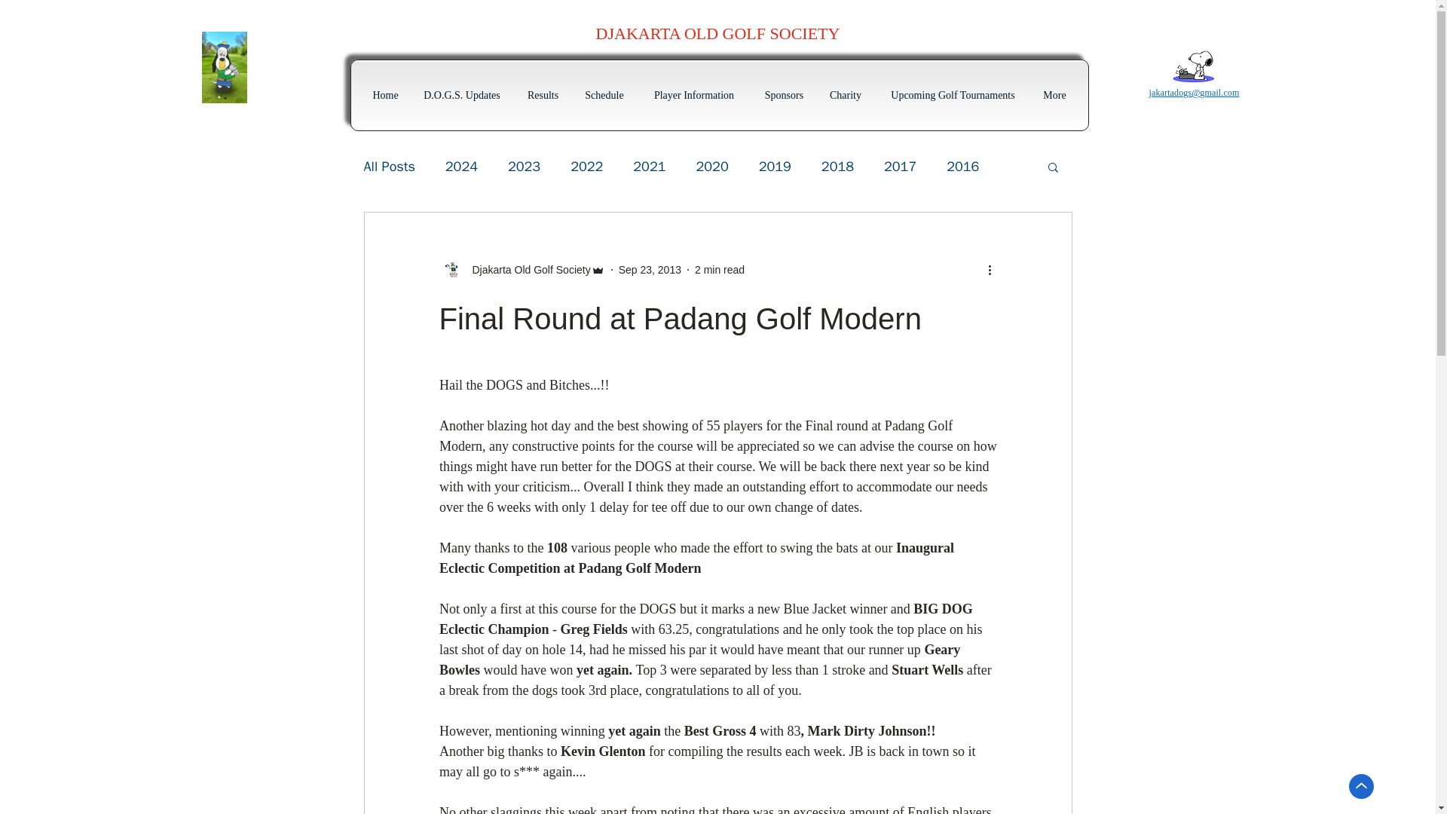 The image size is (1447, 814). Describe the element at coordinates (712, 167) in the screenshot. I see `2020` at that location.